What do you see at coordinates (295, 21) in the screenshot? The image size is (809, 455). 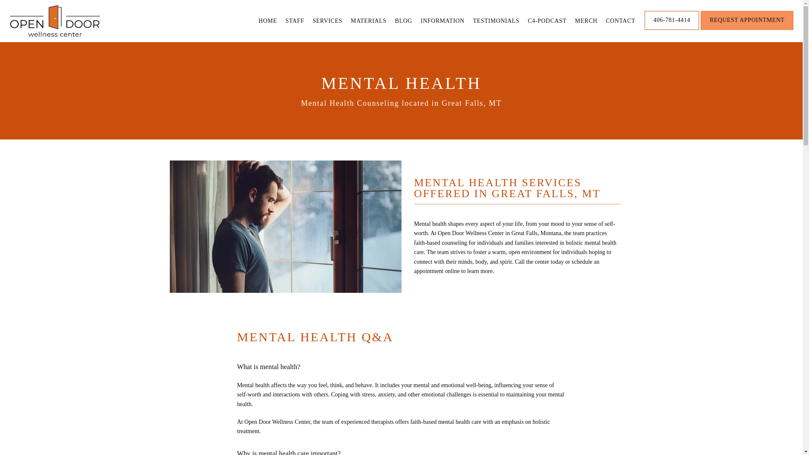 I see `STAFF` at bounding box center [295, 21].